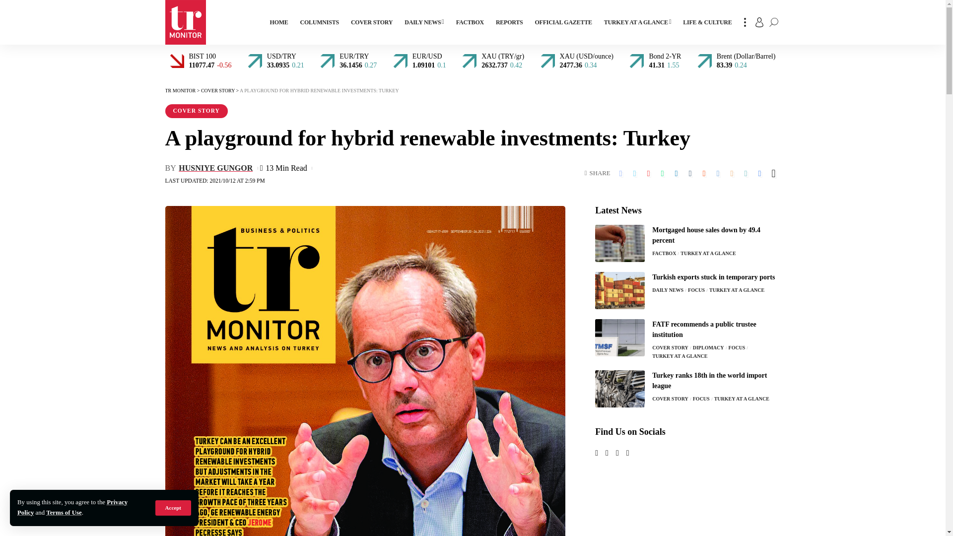  I want to click on Mortgaged house sales down by 49.4 percent, so click(619, 243).